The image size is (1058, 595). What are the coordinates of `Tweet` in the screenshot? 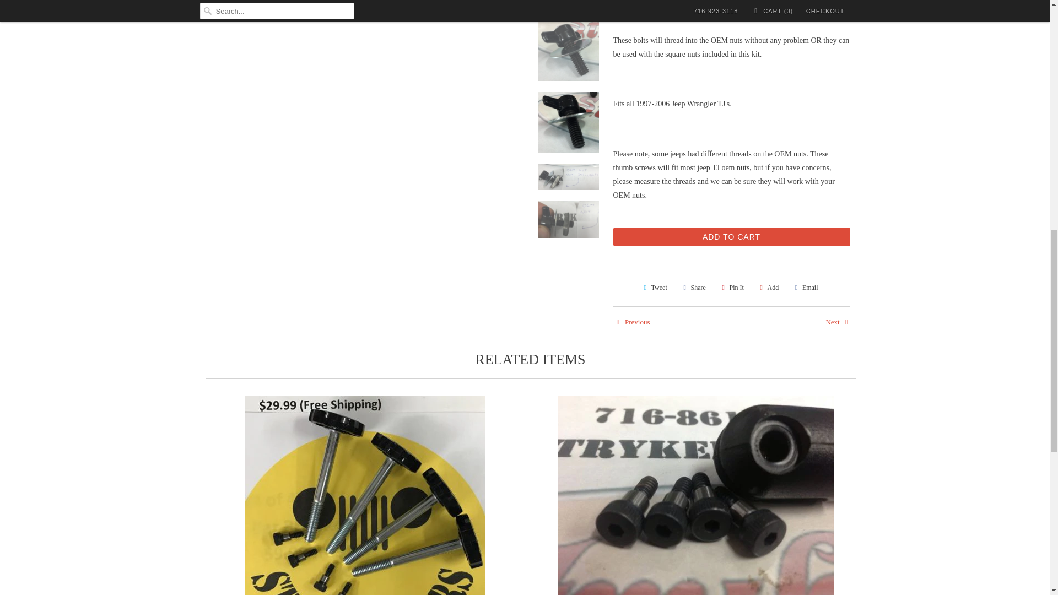 It's located at (653, 288).